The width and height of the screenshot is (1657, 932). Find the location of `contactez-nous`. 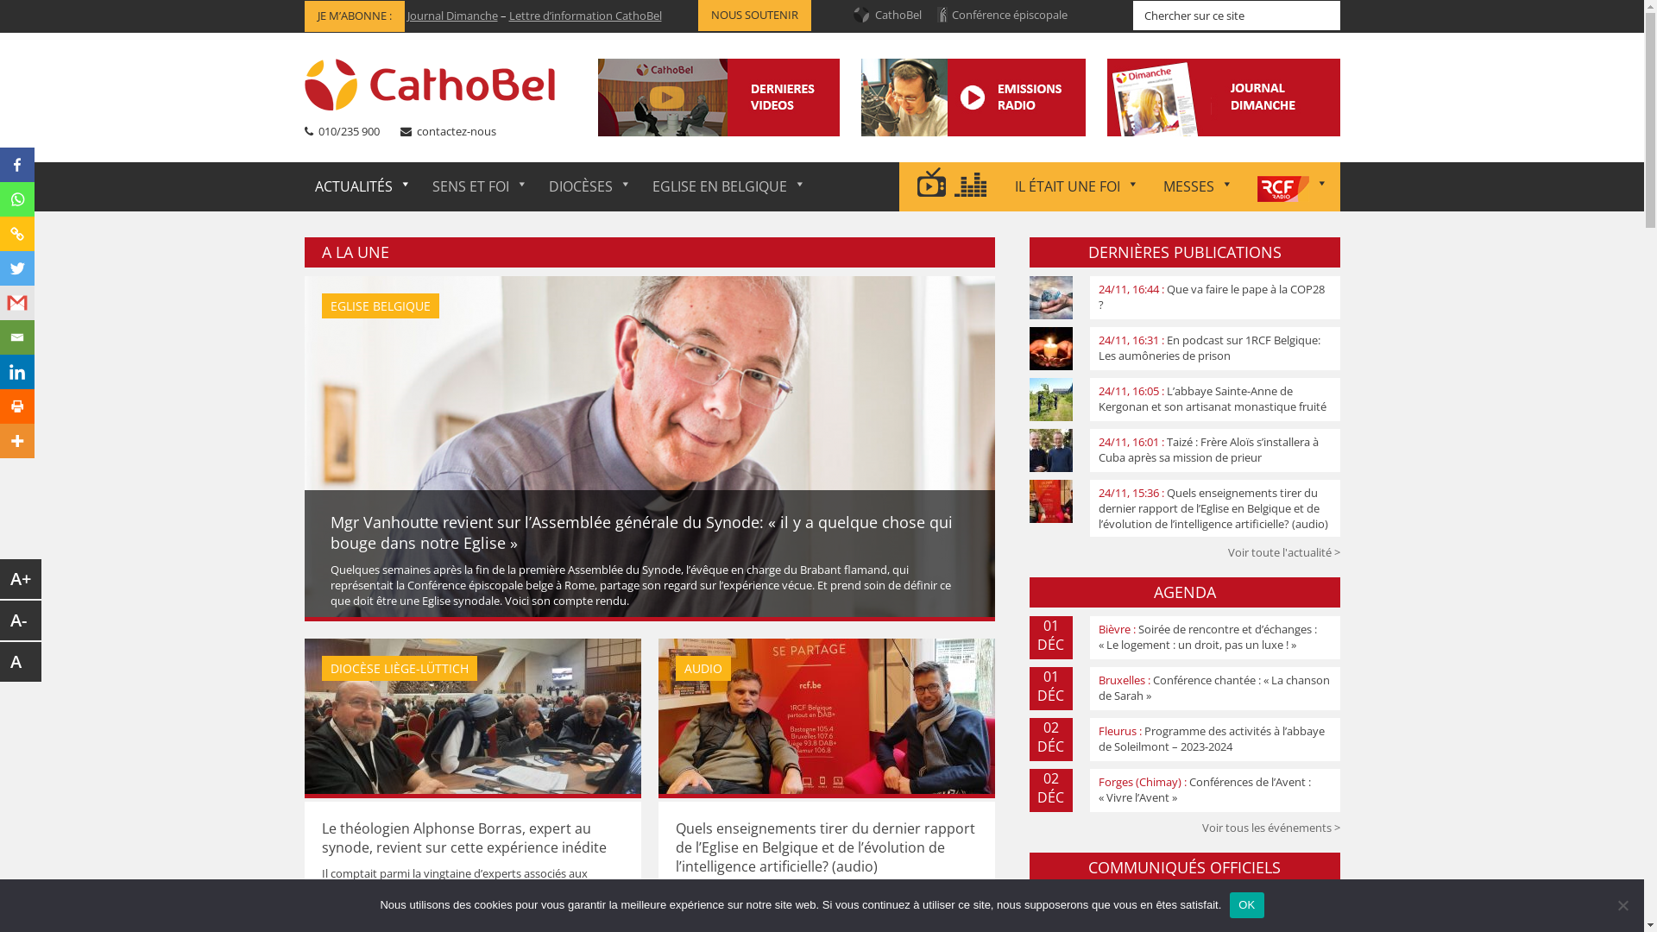

contactez-nous is located at coordinates (456, 131).